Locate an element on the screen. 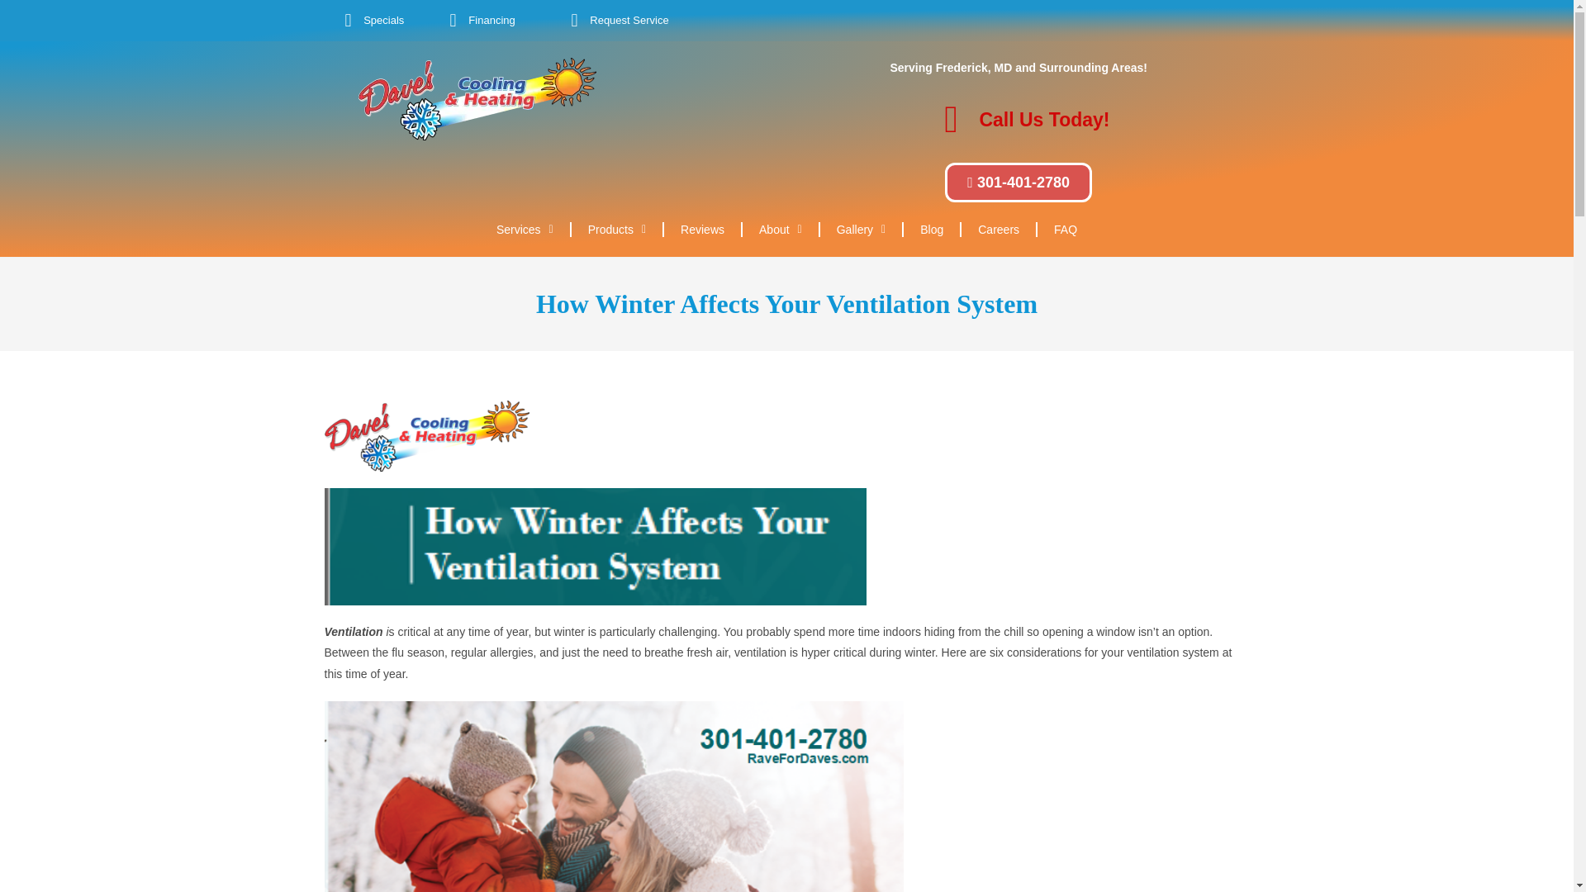  Call Us Today! is located at coordinates (1018, 120).